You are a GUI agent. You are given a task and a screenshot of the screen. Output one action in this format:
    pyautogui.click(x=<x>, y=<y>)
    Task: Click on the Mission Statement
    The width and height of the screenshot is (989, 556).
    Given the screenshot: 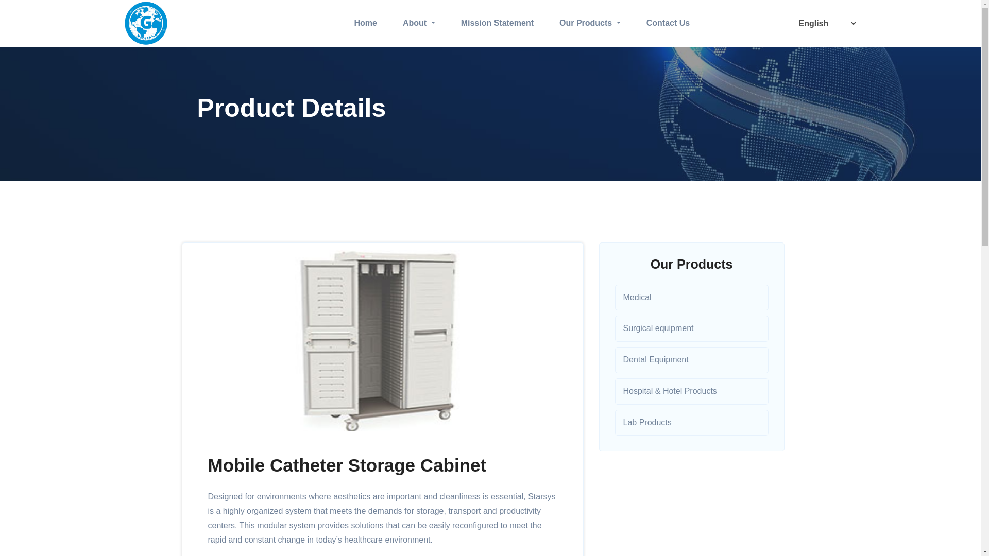 What is the action you would take?
    pyautogui.click(x=497, y=23)
    